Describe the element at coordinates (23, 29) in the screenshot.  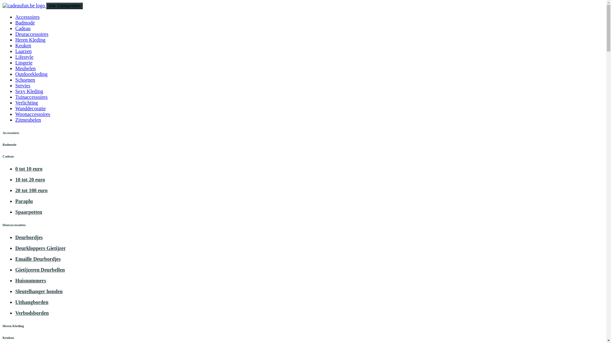
I see `Cadeau` at that location.